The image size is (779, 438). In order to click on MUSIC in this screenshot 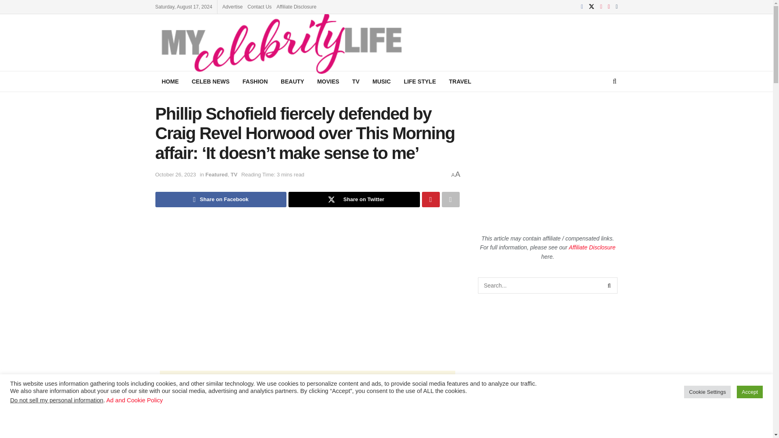, I will do `click(381, 81)`.